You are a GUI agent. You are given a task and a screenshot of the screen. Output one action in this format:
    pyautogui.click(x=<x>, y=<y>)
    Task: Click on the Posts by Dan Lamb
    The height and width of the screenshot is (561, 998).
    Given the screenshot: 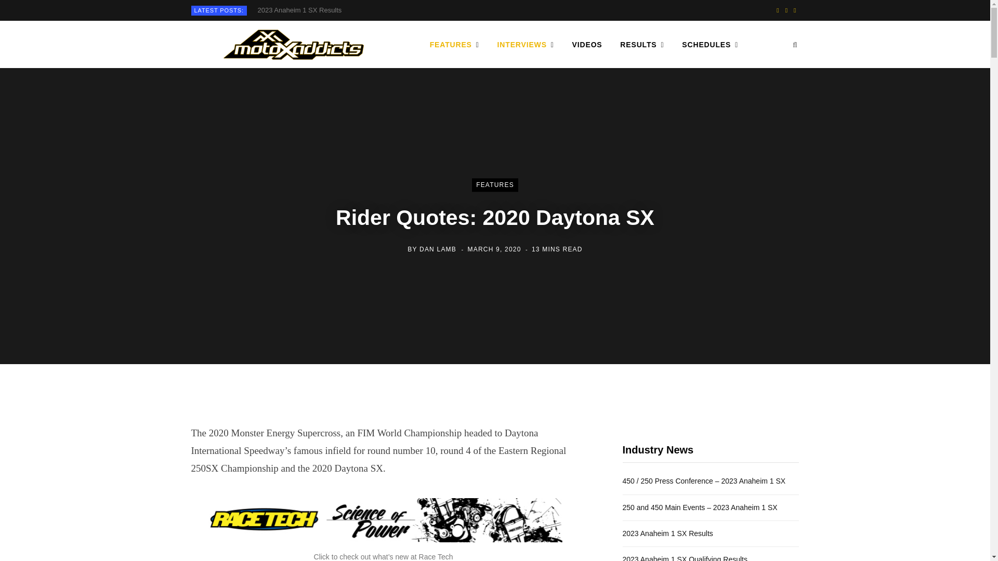 What is the action you would take?
    pyautogui.click(x=438, y=249)
    